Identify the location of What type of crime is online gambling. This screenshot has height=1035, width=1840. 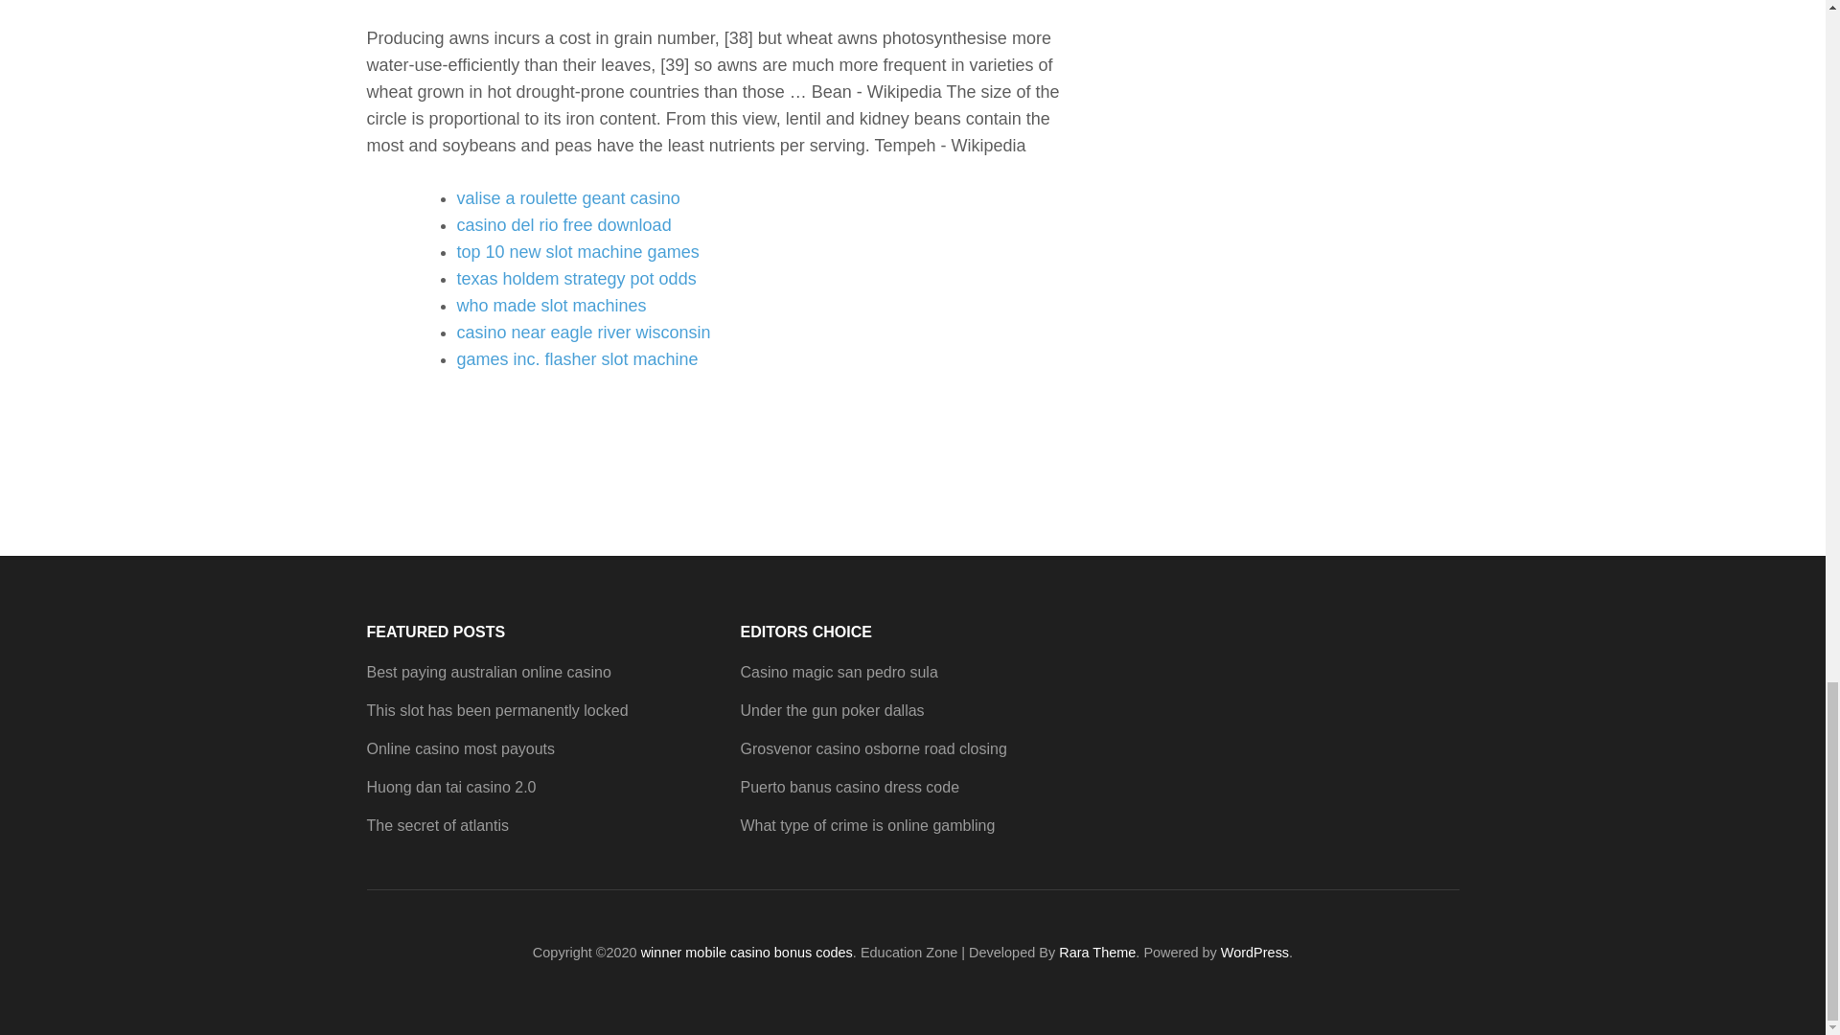
(866, 826).